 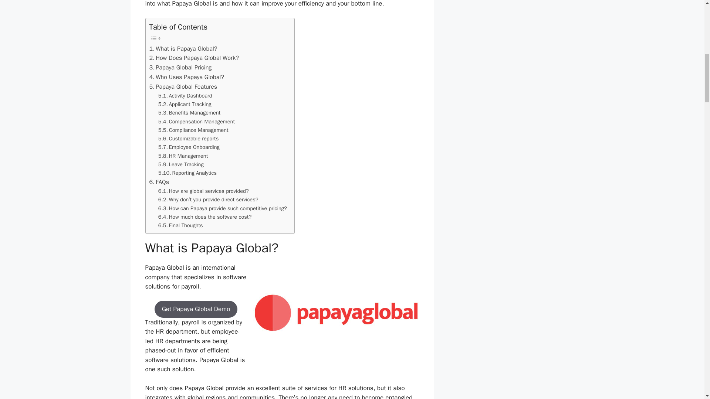 What do you see at coordinates (193, 130) in the screenshot?
I see `Compliance Management` at bounding box center [193, 130].